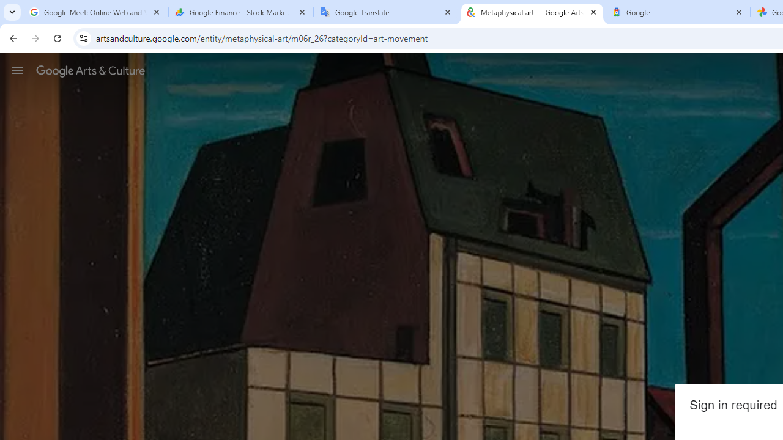  What do you see at coordinates (678, 12) in the screenshot?
I see `Google` at bounding box center [678, 12].